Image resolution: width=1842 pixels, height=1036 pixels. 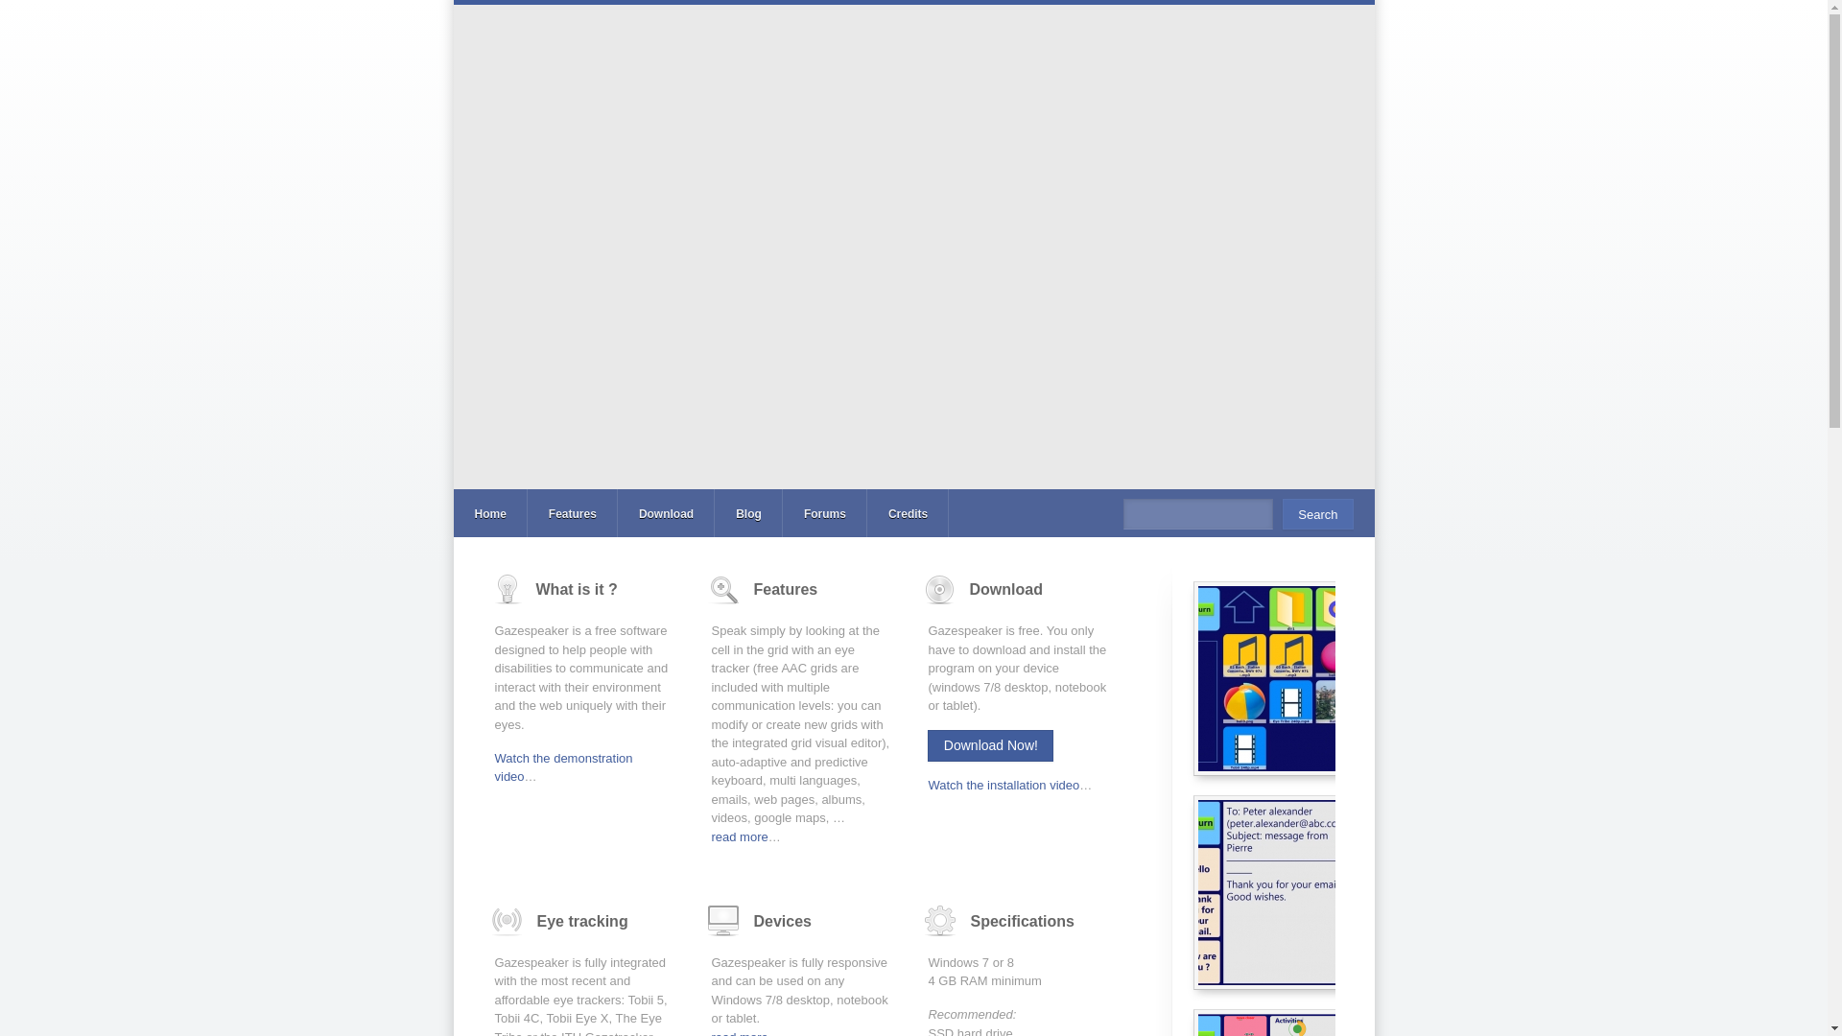 I want to click on 4.2 Write emails with your eyes, so click(x=1337, y=892).